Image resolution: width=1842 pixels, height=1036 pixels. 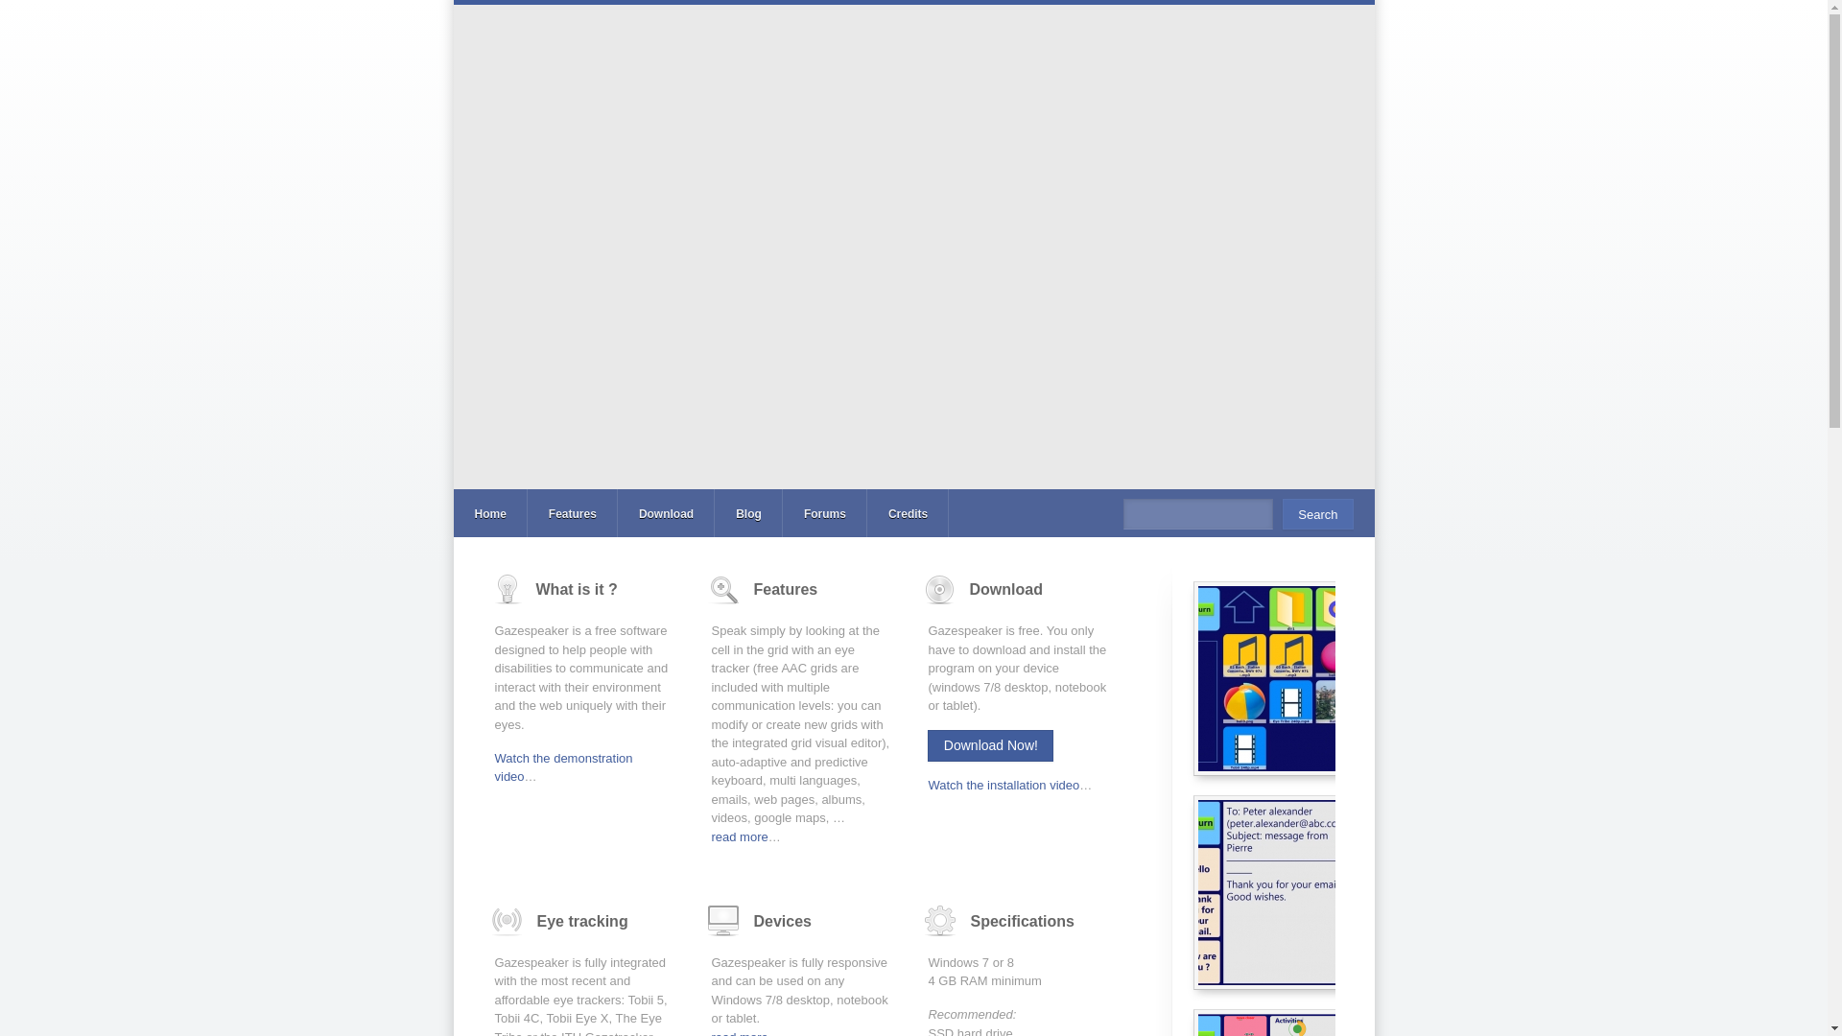 I want to click on 4.2 Write emails with your eyes, so click(x=1337, y=892).